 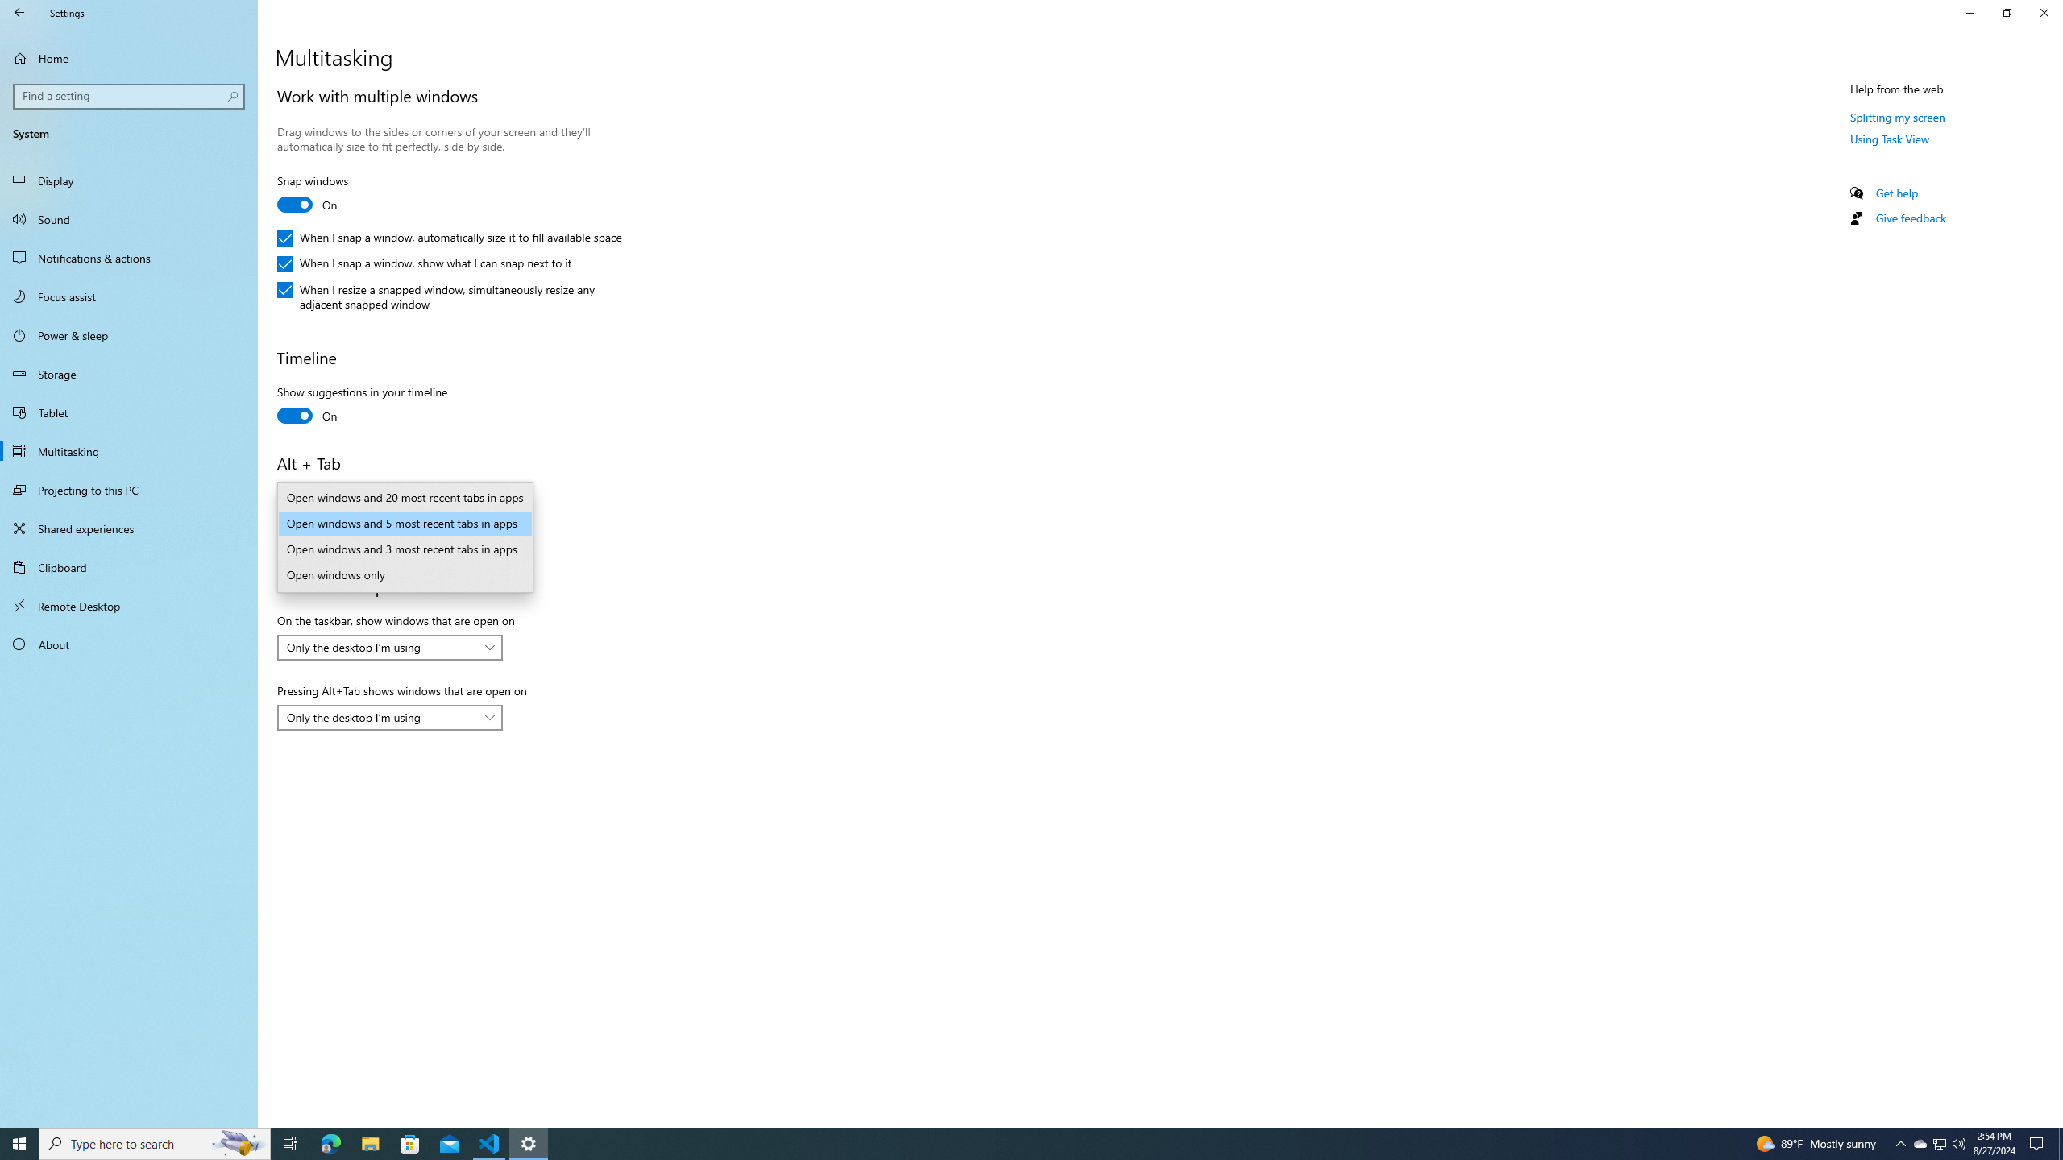 I want to click on Pressing Alt + Tab shows, so click(x=390, y=524).